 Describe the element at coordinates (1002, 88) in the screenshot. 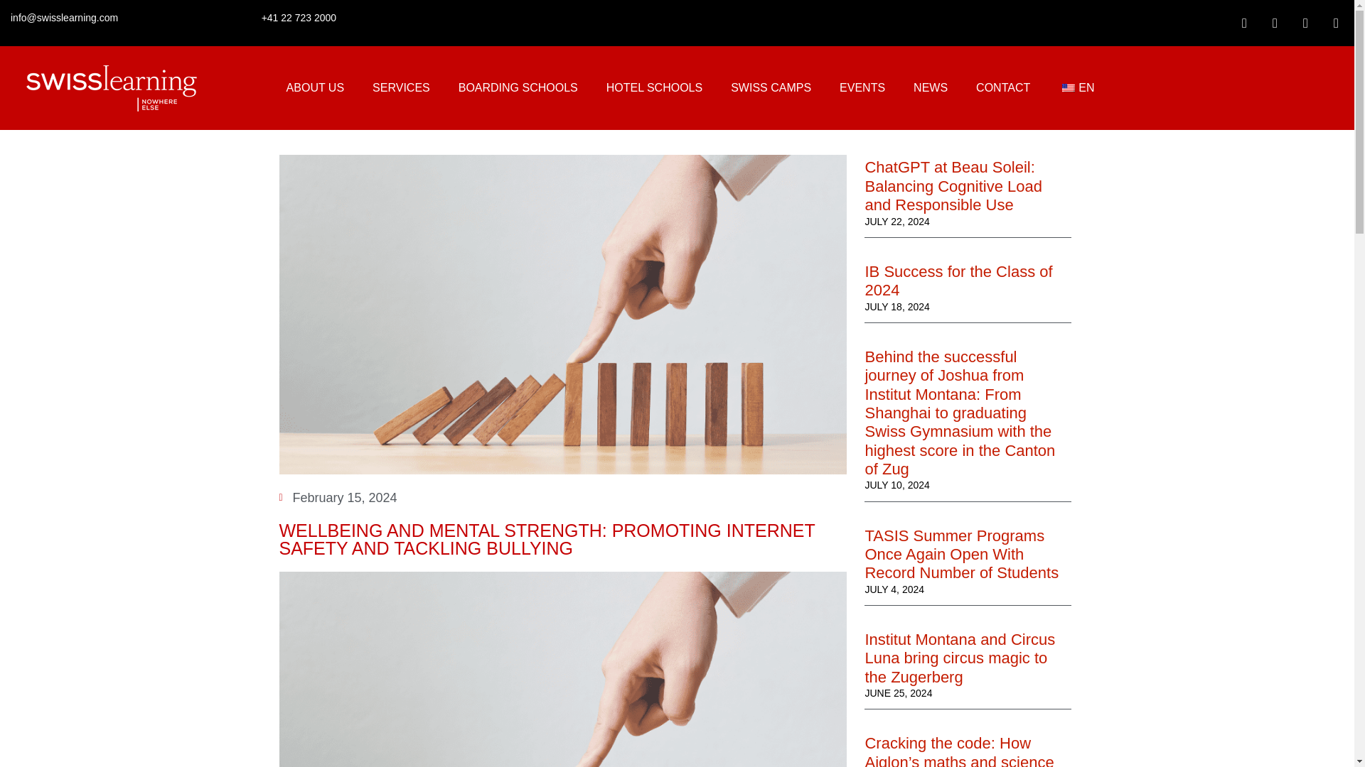

I see `CONTACT` at that location.